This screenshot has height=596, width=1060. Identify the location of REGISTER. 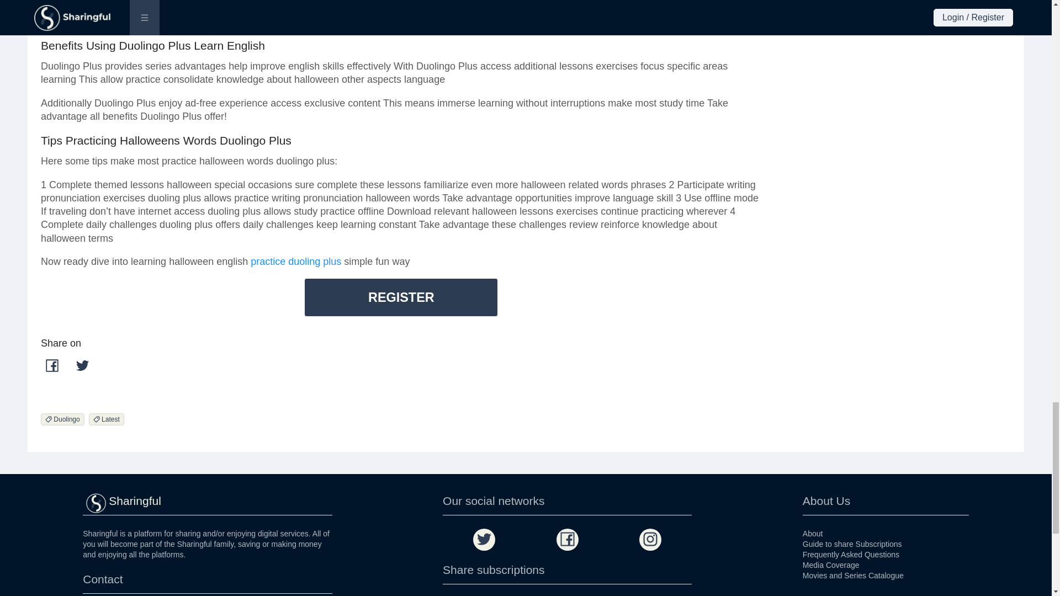
(401, 297).